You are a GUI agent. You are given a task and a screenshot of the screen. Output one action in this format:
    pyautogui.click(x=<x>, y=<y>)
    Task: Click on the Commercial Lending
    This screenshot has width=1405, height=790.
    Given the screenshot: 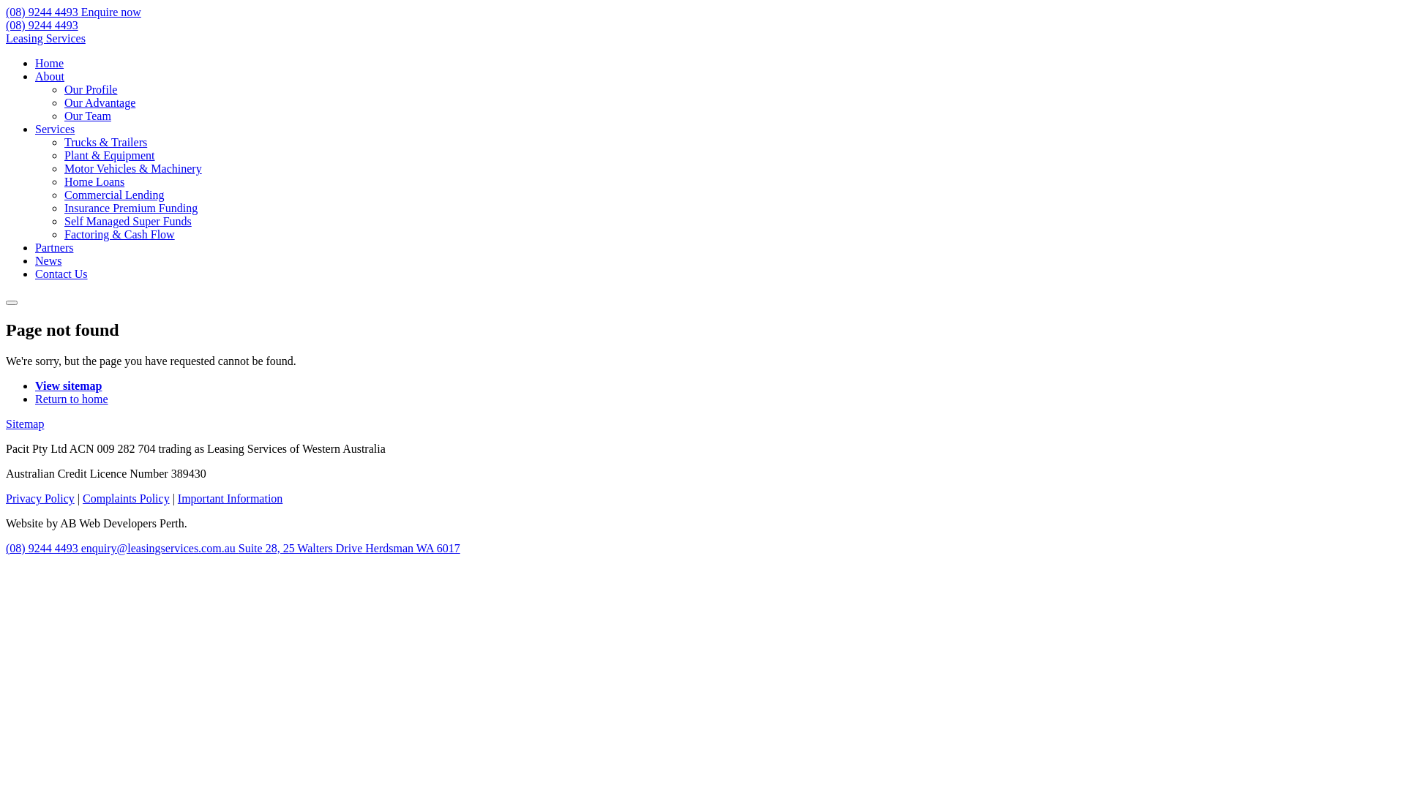 What is the action you would take?
    pyautogui.click(x=114, y=195)
    